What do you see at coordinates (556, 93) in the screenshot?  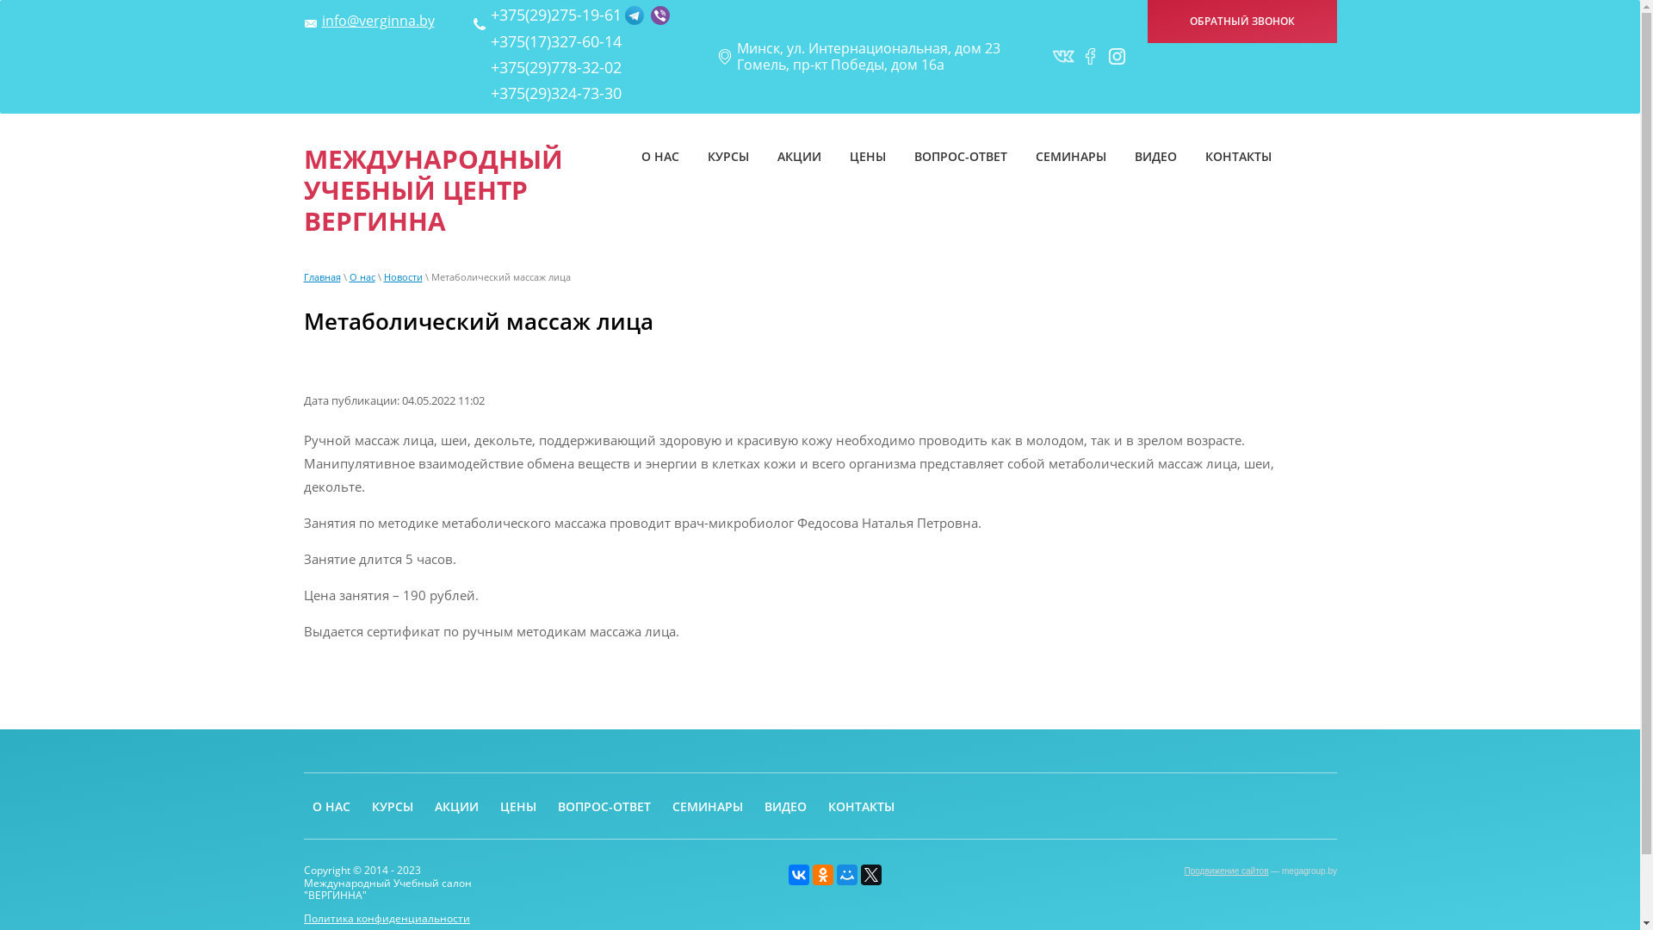 I see `+375(29)324-73-30` at bounding box center [556, 93].